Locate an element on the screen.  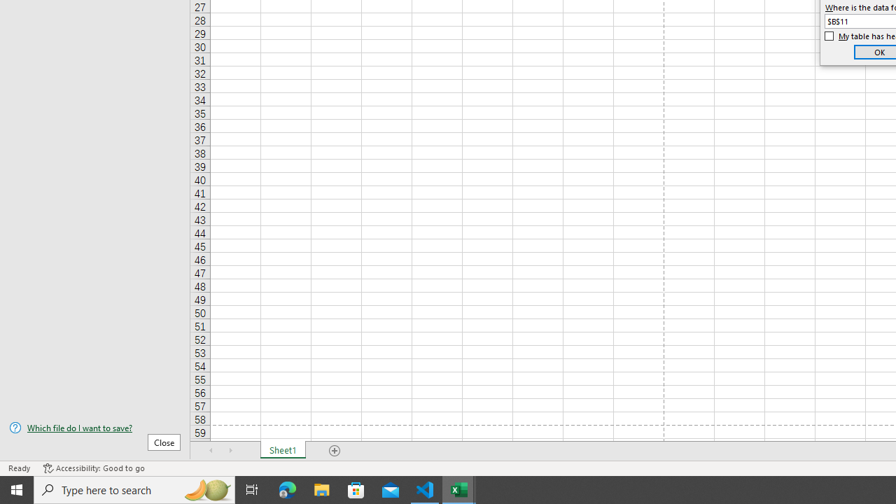
Accessibility Checker Accessibility: Good to go is located at coordinates (94, 468).